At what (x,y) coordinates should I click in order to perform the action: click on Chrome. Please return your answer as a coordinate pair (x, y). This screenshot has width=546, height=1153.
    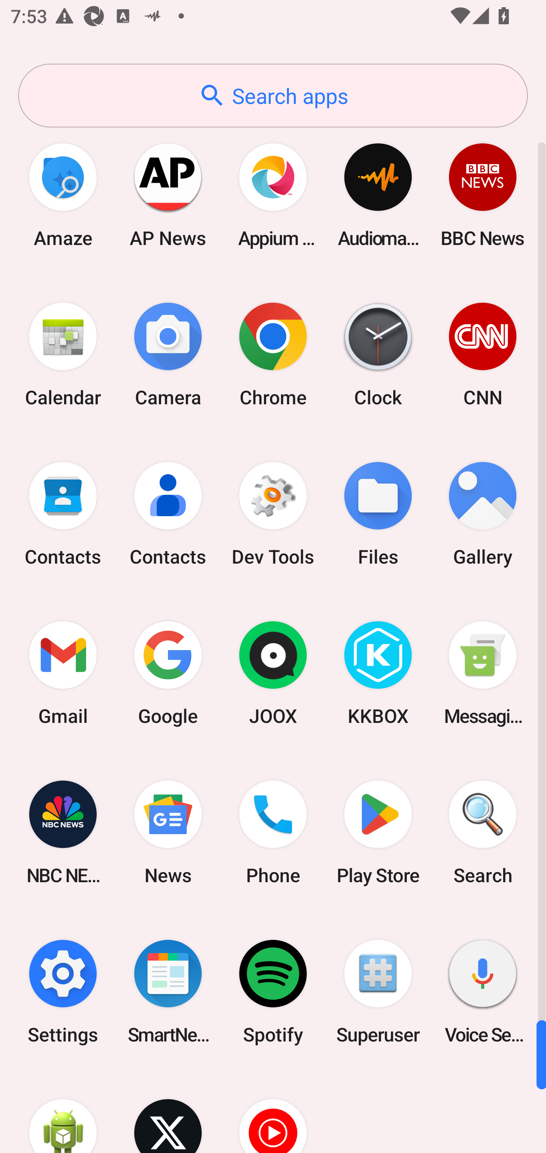
    Looking at the image, I should click on (273, 354).